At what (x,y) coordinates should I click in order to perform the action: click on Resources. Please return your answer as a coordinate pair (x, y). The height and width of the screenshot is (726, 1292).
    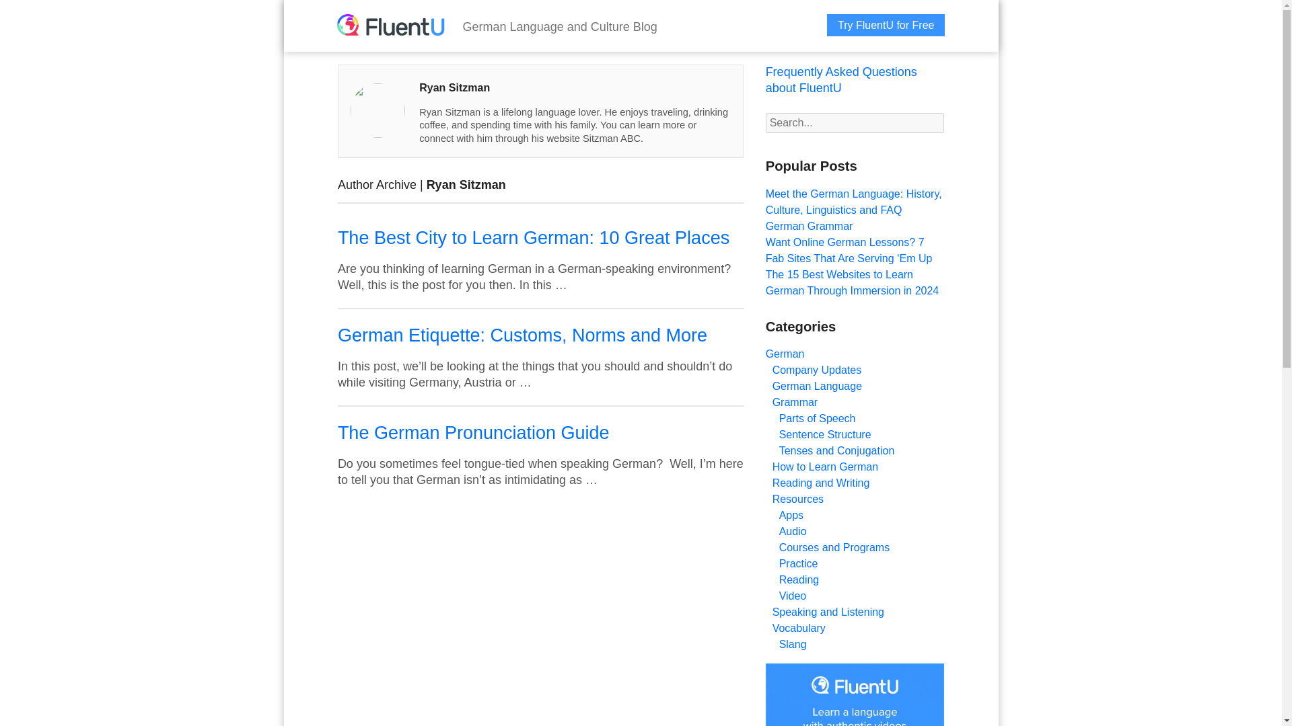
    Looking at the image, I should click on (798, 499).